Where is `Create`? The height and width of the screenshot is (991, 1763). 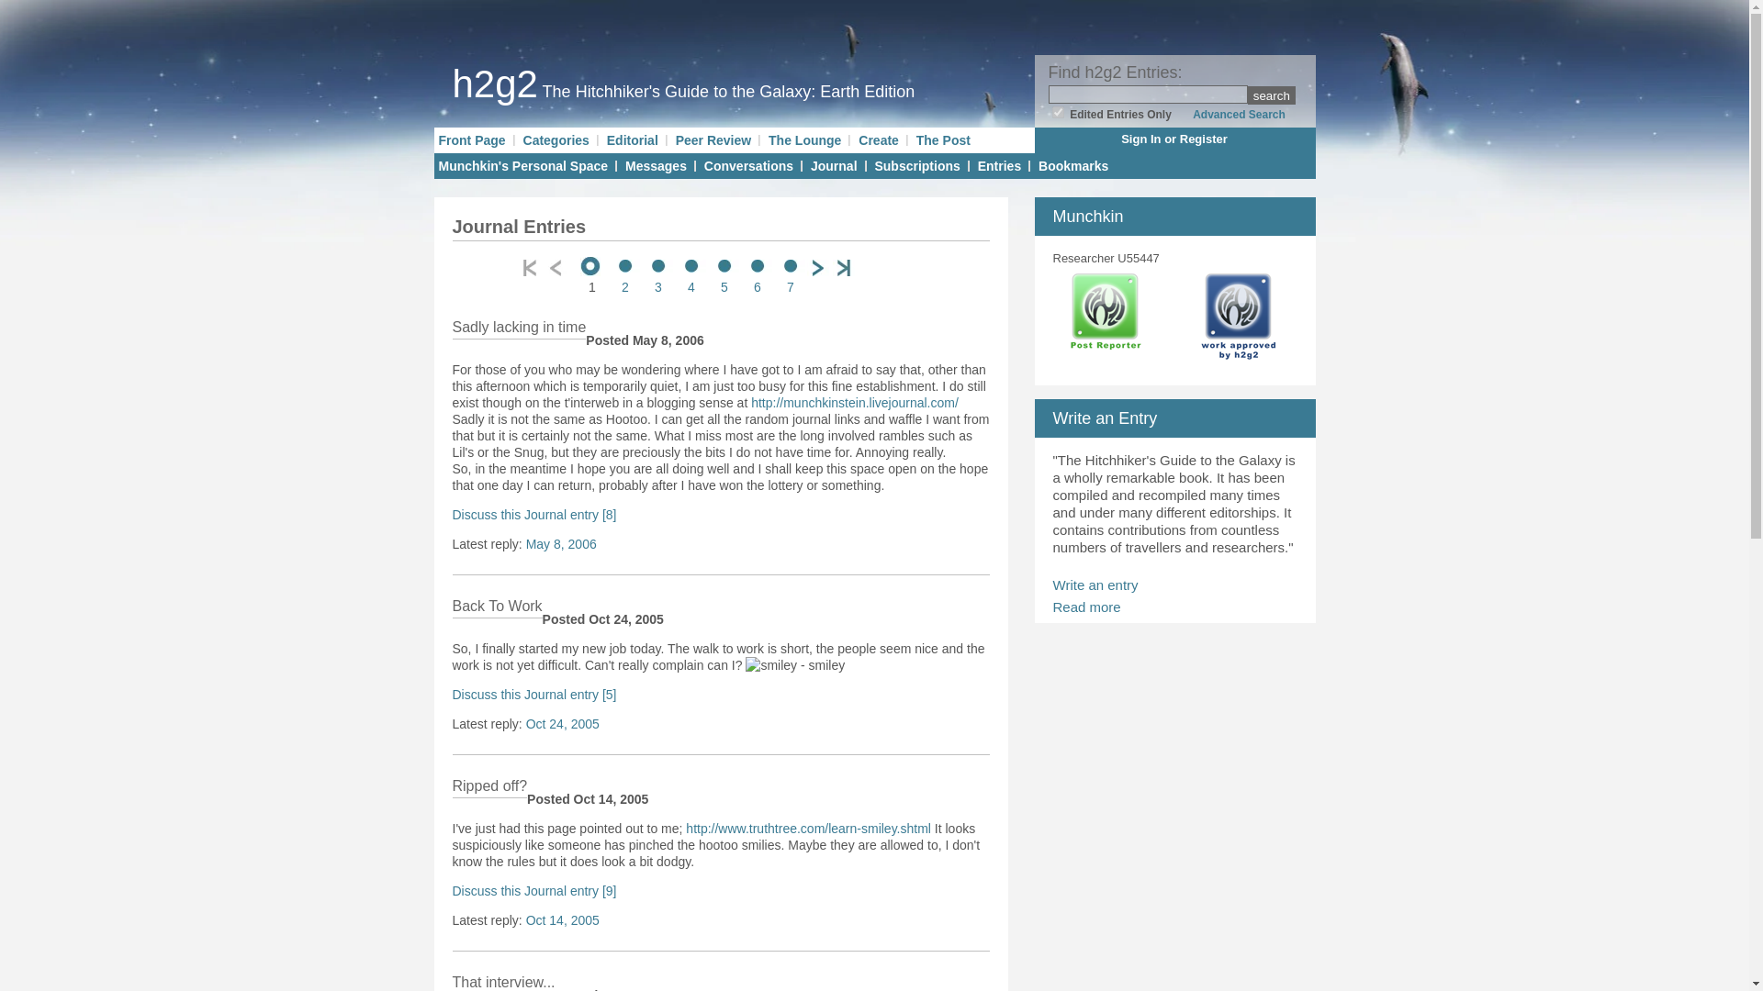
Create is located at coordinates (879, 139).